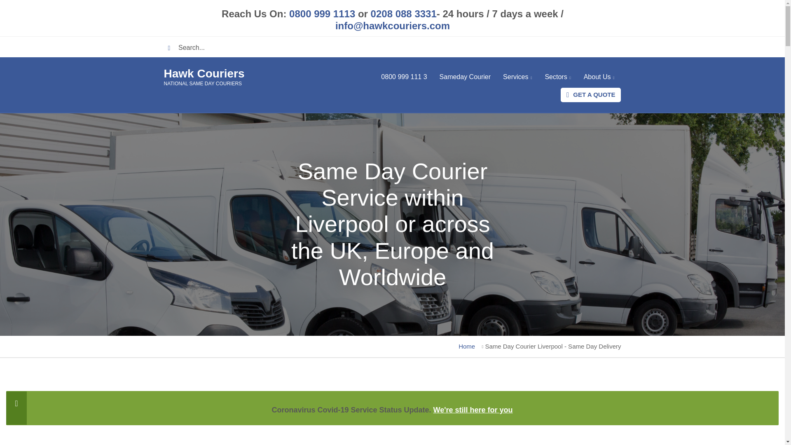  Describe the element at coordinates (322, 14) in the screenshot. I see `0800 999 1113` at that location.